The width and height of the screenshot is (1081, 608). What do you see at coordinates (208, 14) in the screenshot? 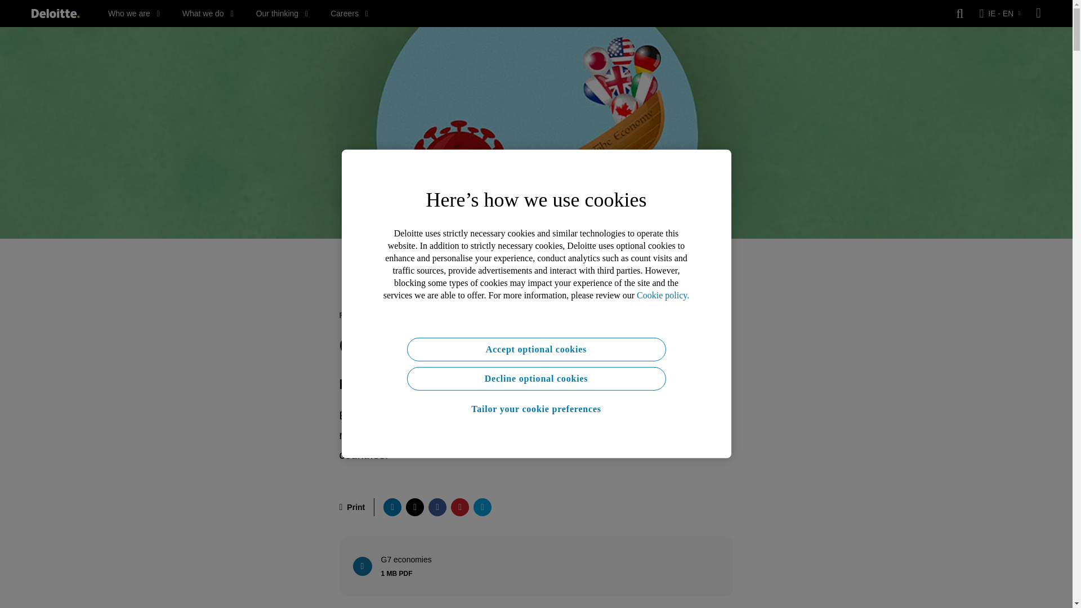
I see `What we do` at bounding box center [208, 14].